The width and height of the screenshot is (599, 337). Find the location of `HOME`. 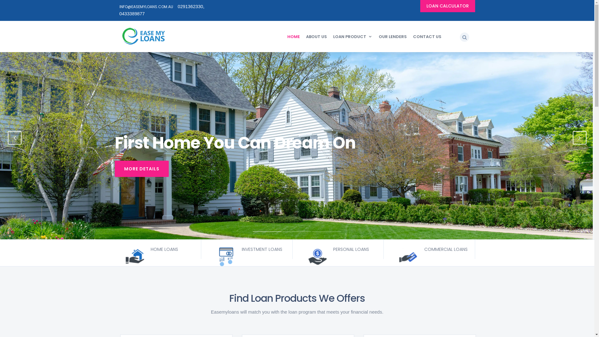

HOME is located at coordinates (294, 37).